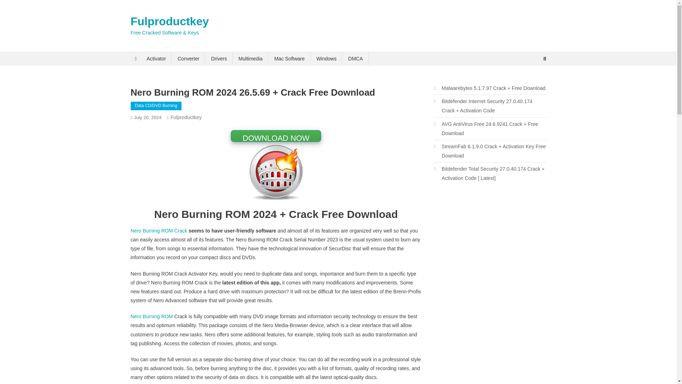 This screenshot has width=682, height=384. I want to click on Mac Software, so click(289, 58).